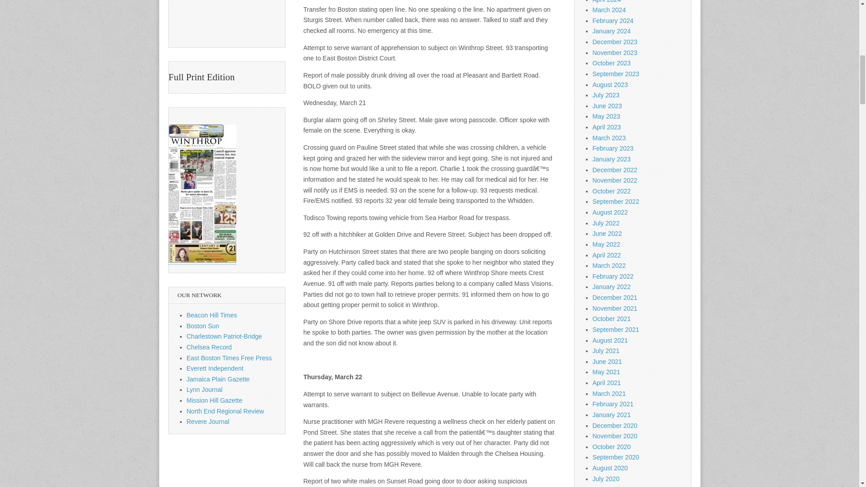  What do you see at coordinates (203, 326) in the screenshot?
I see `Boston Sun` at bounding box center [203, 326].